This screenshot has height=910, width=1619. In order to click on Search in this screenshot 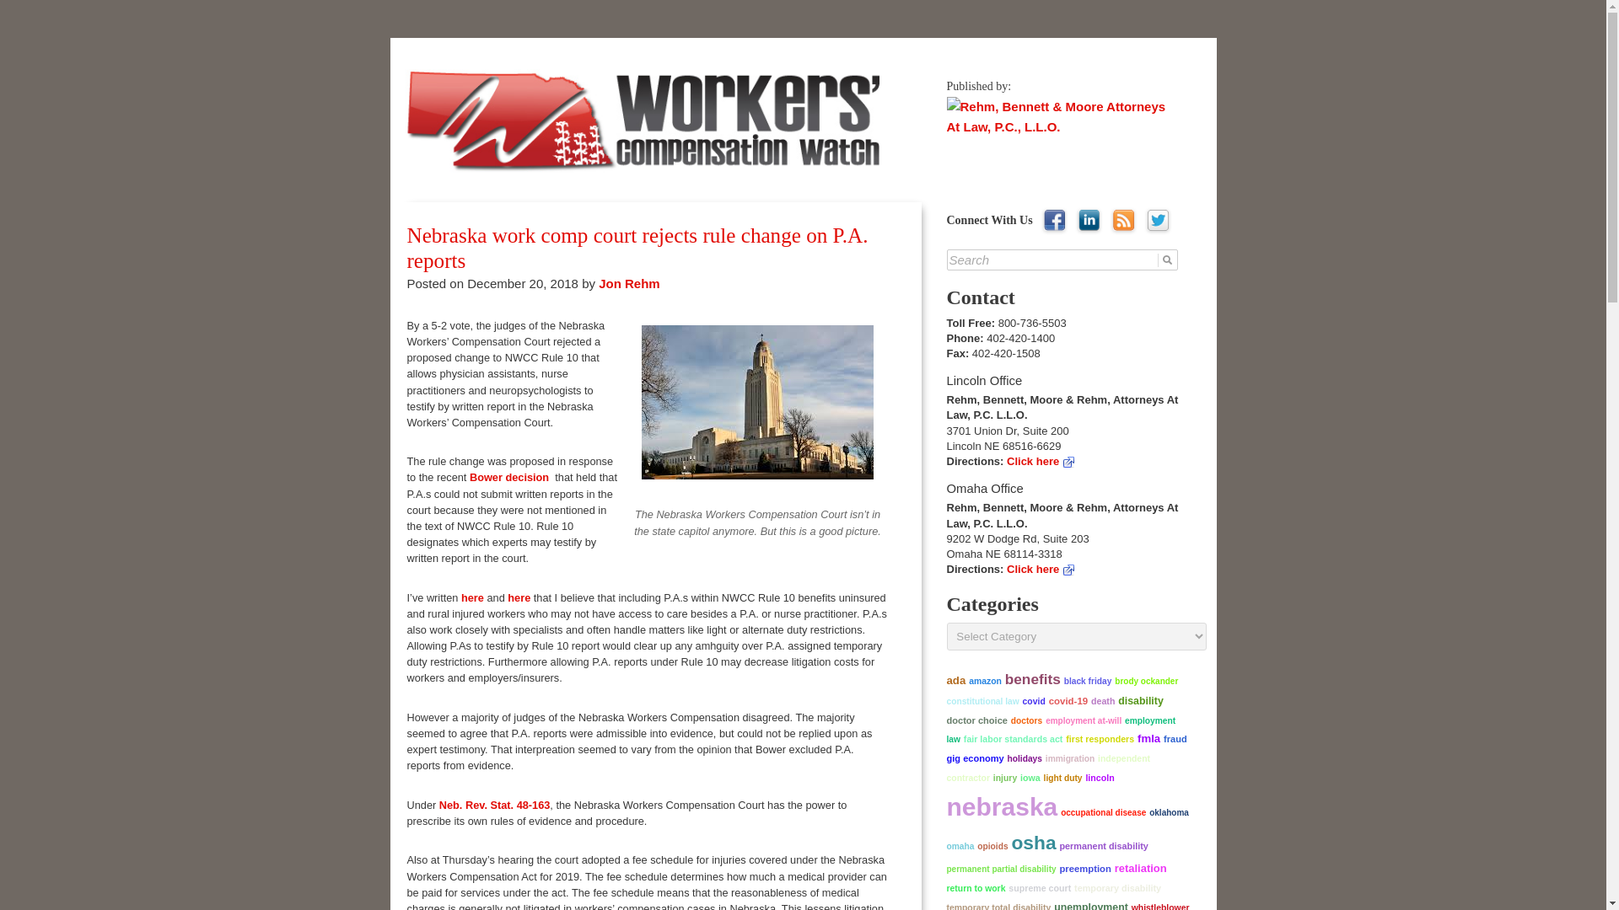, I will do `click(1062, 260)`.